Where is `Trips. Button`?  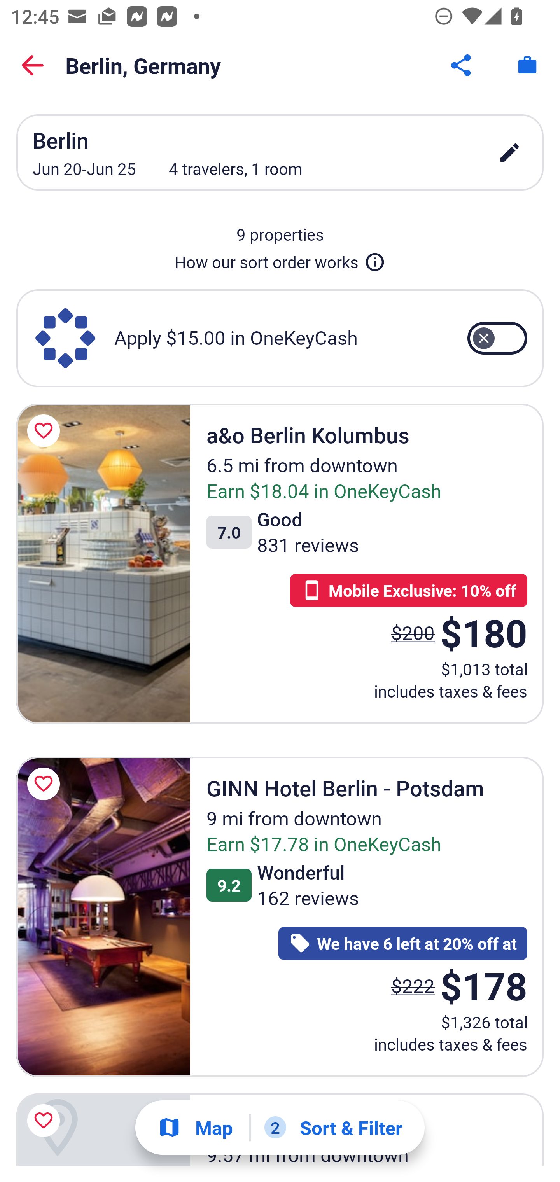
Trips. Button is located at coordinates (527, 65).